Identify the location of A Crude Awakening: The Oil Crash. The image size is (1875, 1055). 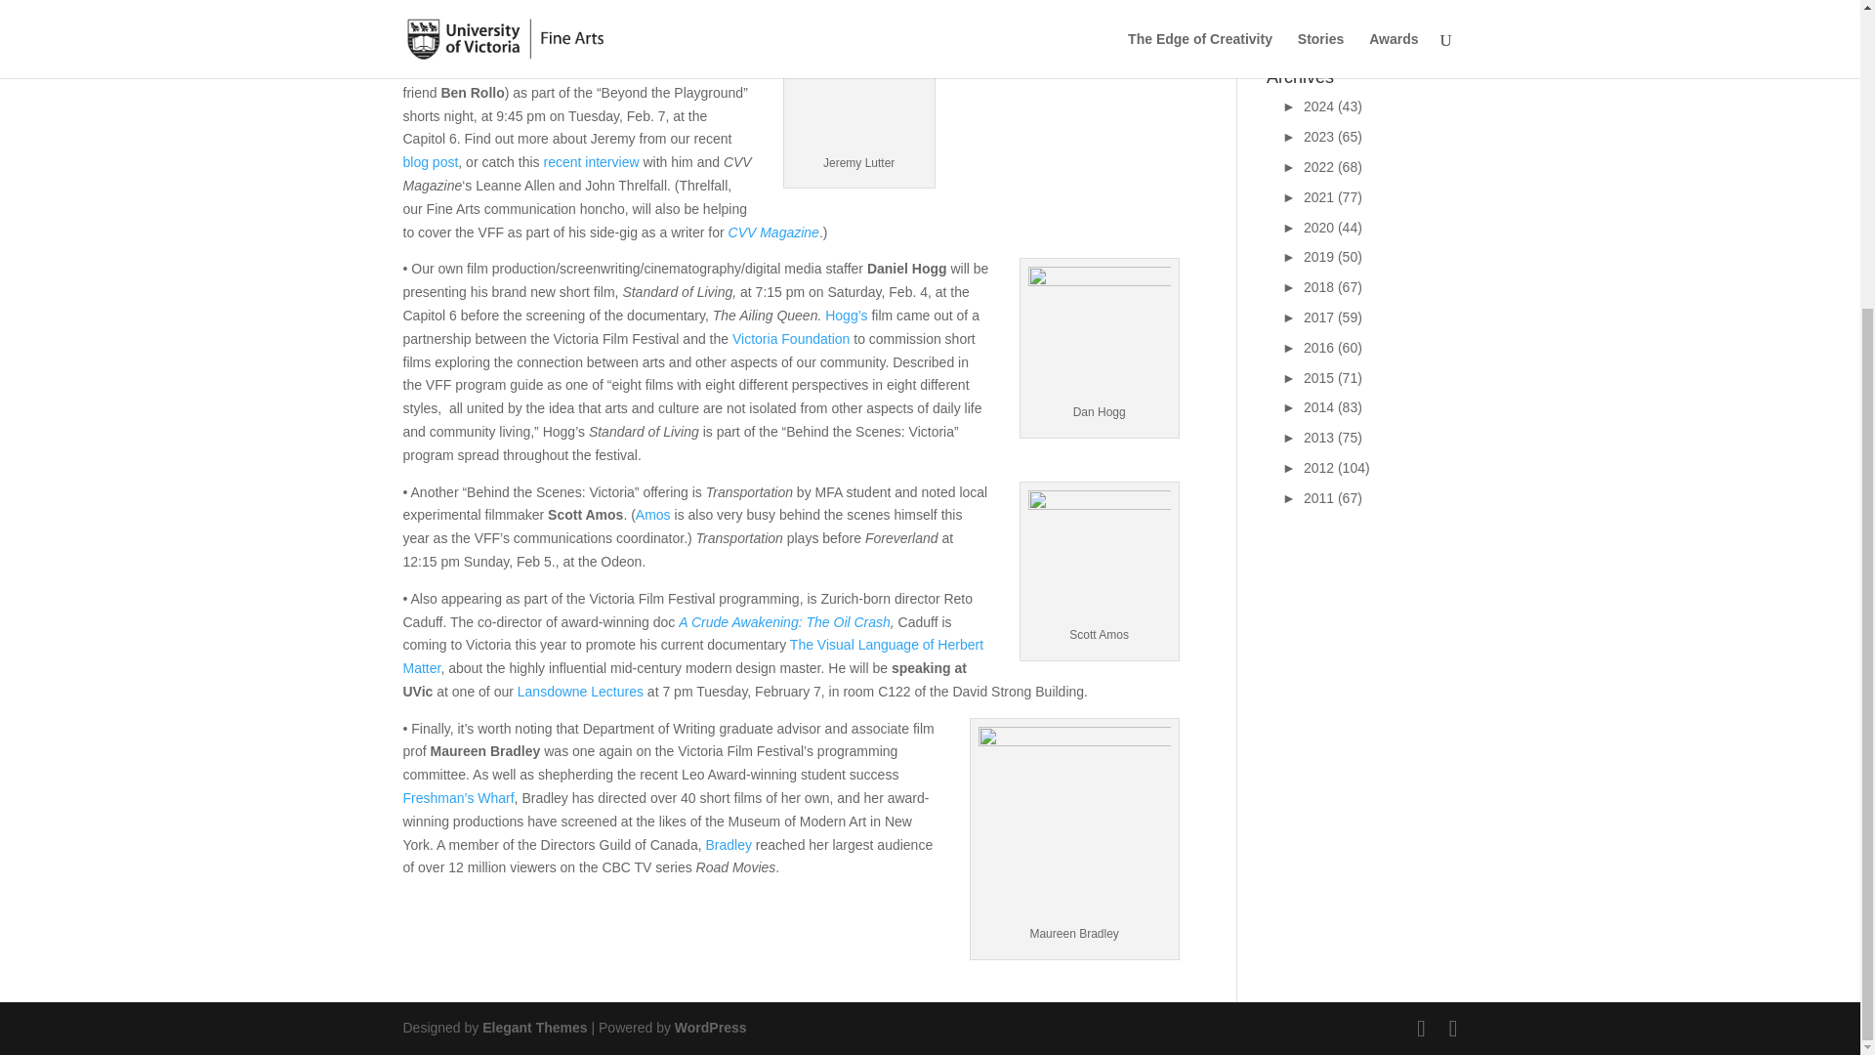
(785, 621).